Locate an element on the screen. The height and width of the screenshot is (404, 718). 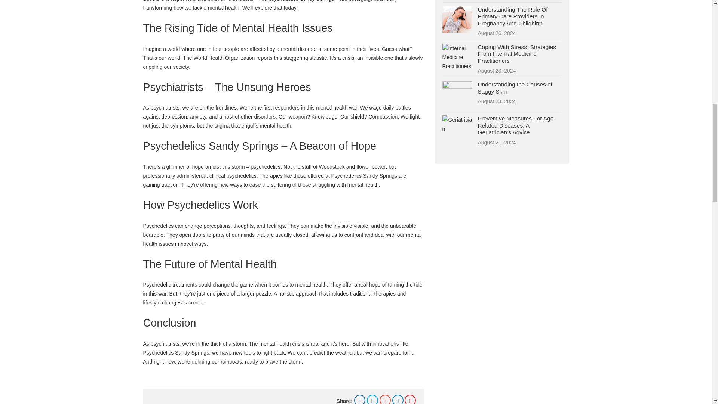
psychedelics Sandy Springs is located at coordinates (301, 1).